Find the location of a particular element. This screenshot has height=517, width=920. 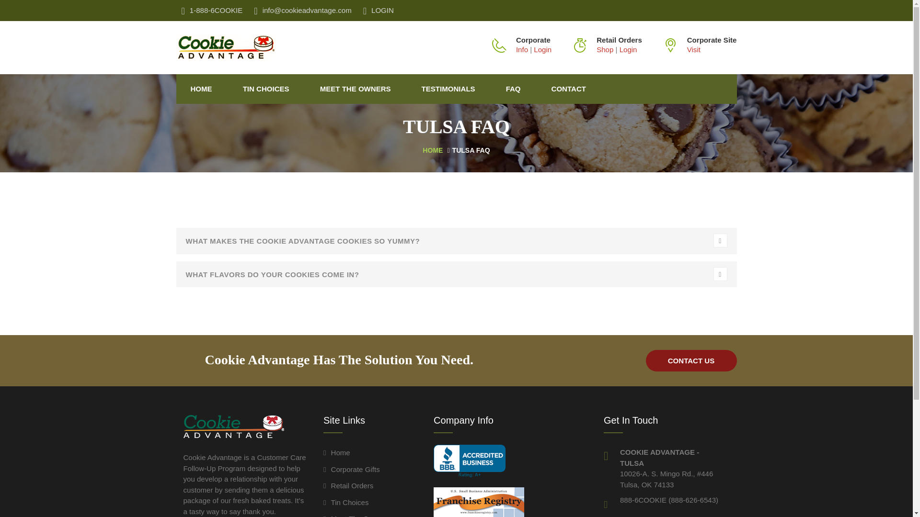

WHAT MAKES THE COOKIE ADVANTAGE COOKIES SO YUMMY? is located at coordinates (456, 241).